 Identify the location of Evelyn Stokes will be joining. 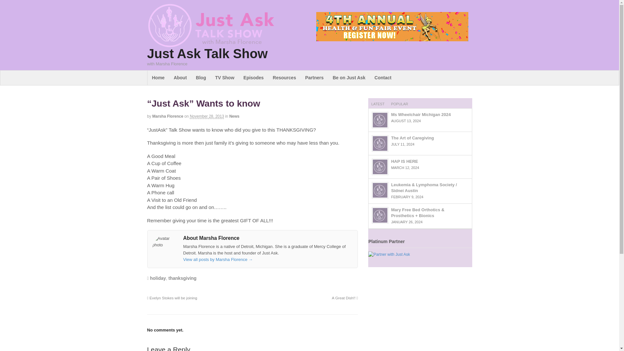
(172, 298).